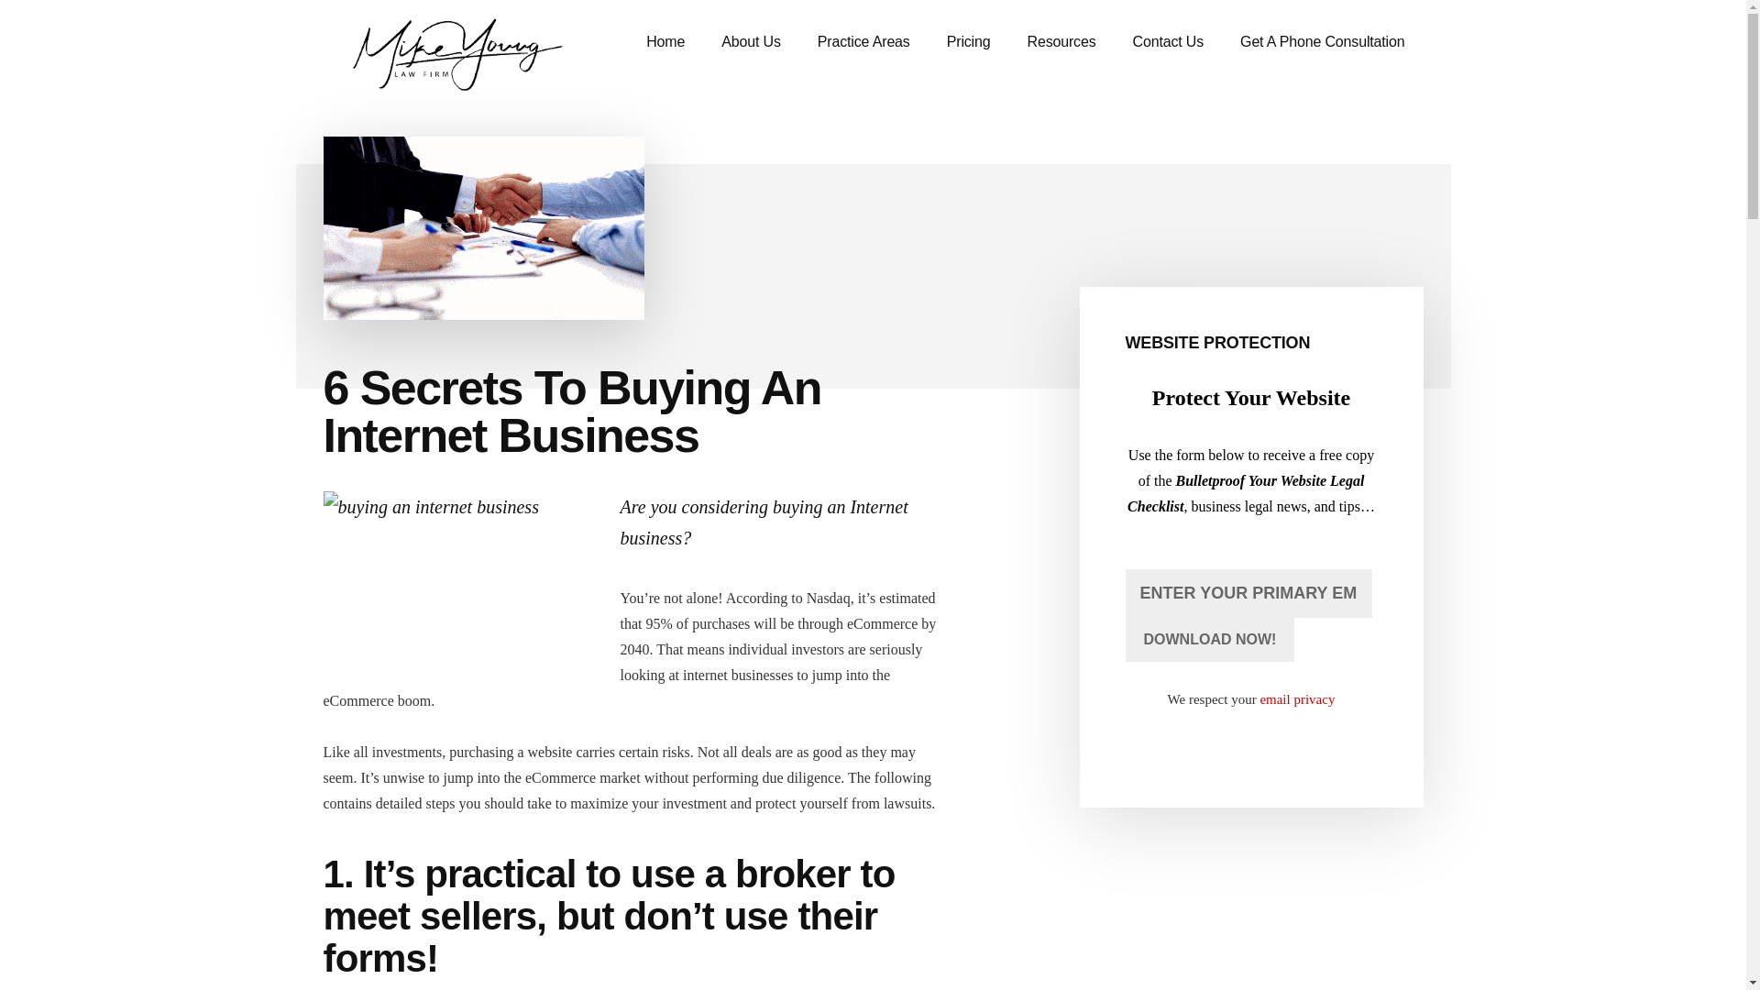  What do you see at coordinates (1168, 42) in the screenshot?
I see `Contact Us` at bounding box center [1168, 42].